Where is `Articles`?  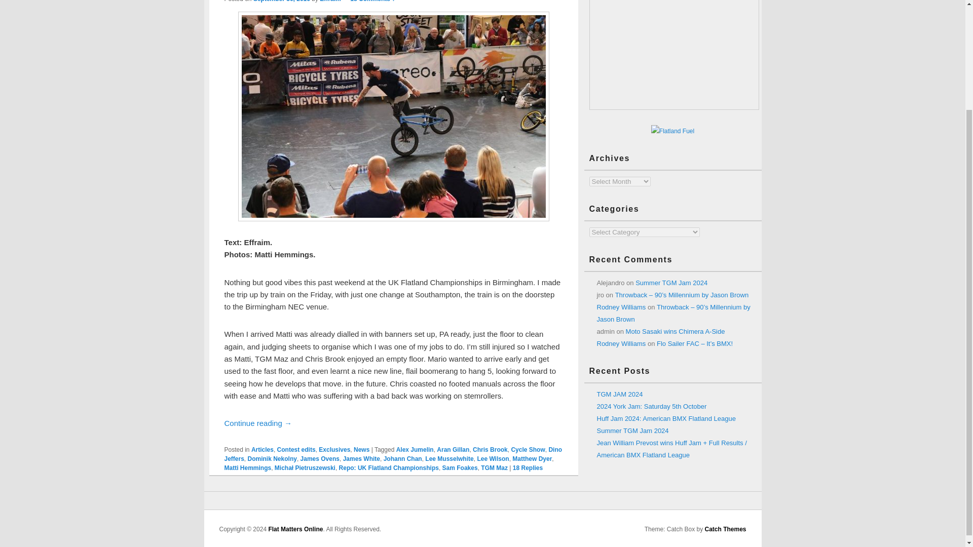
Articles is located at coordinates (262, 450).